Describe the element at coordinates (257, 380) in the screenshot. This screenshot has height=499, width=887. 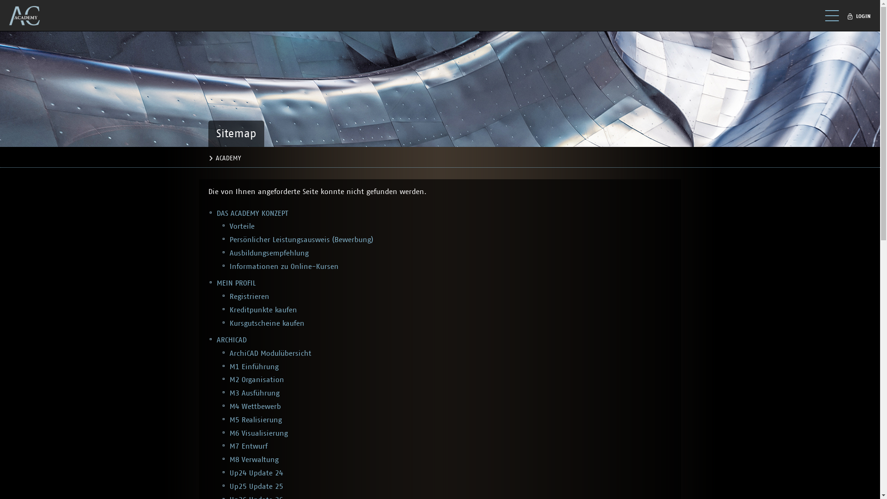
I see `M2 Organisation` at that location.